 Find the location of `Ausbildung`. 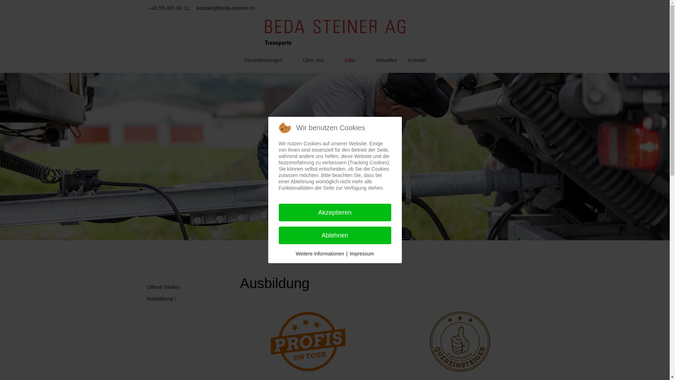

Ausbildung is located at coordinates (162, 298).